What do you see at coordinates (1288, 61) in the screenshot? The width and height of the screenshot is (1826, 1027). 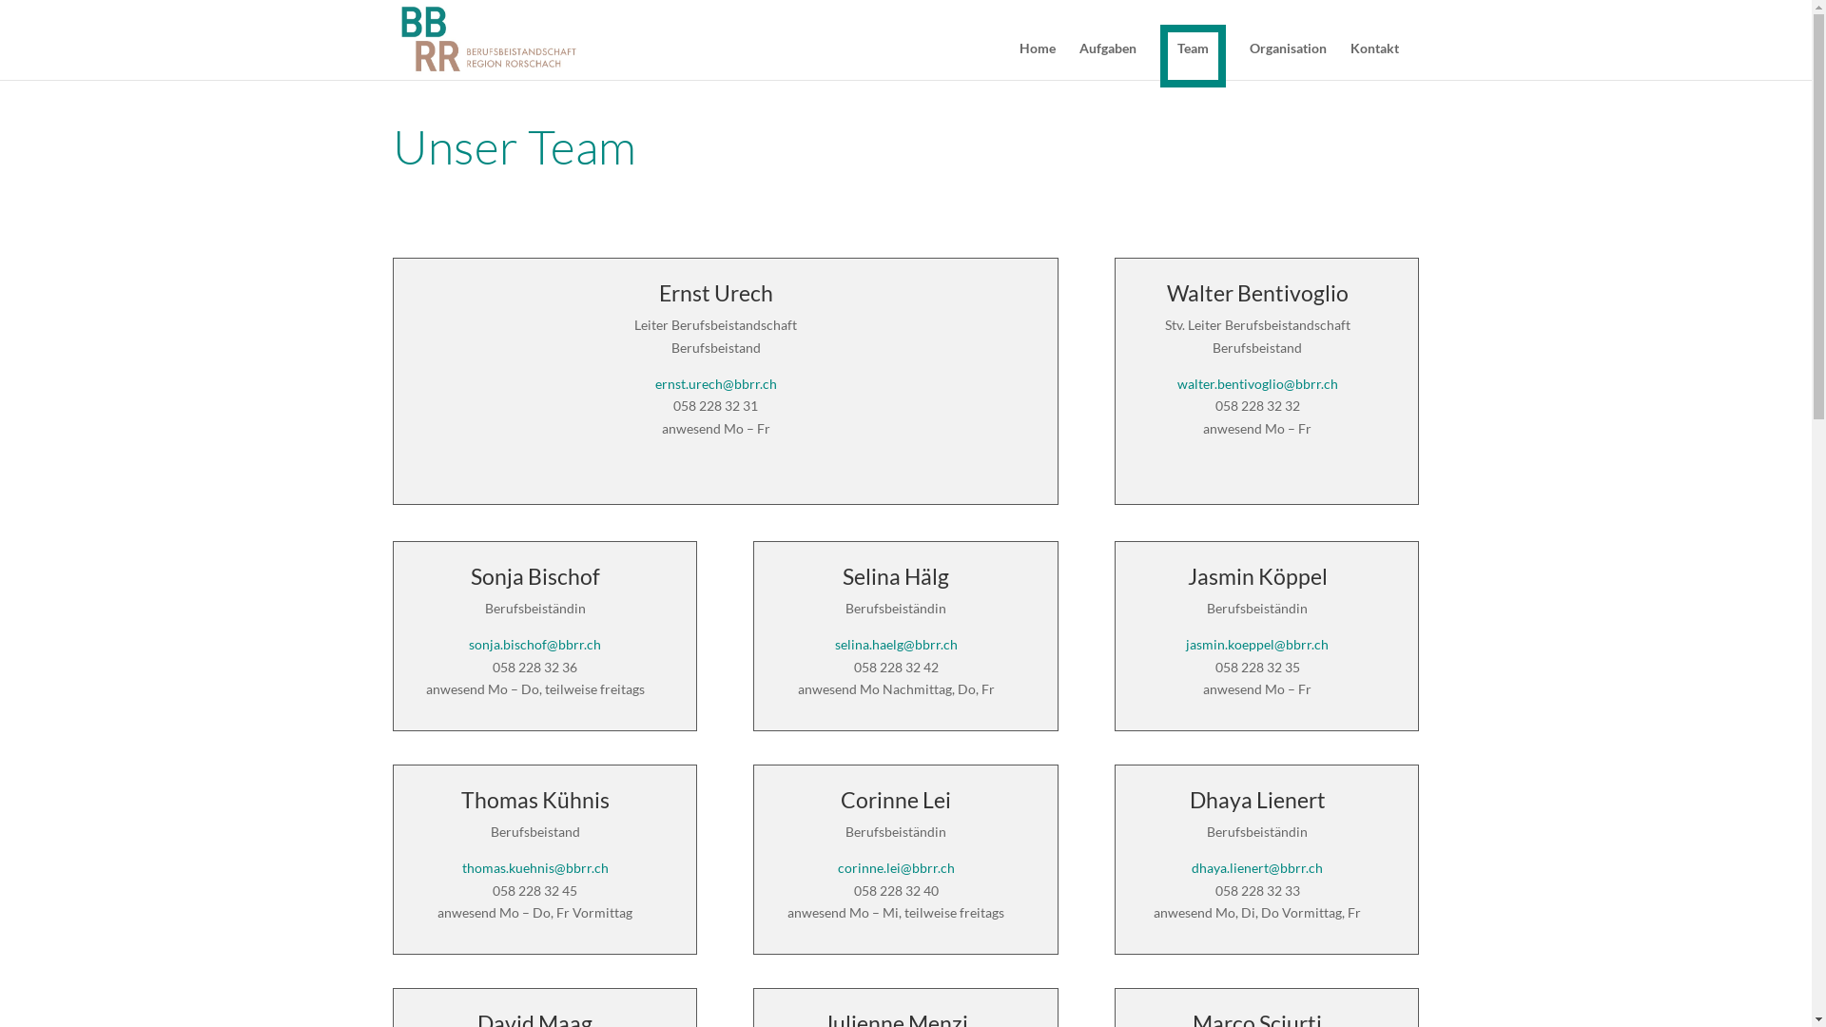 I see `Organisation` at bounding box center [1288, 61].